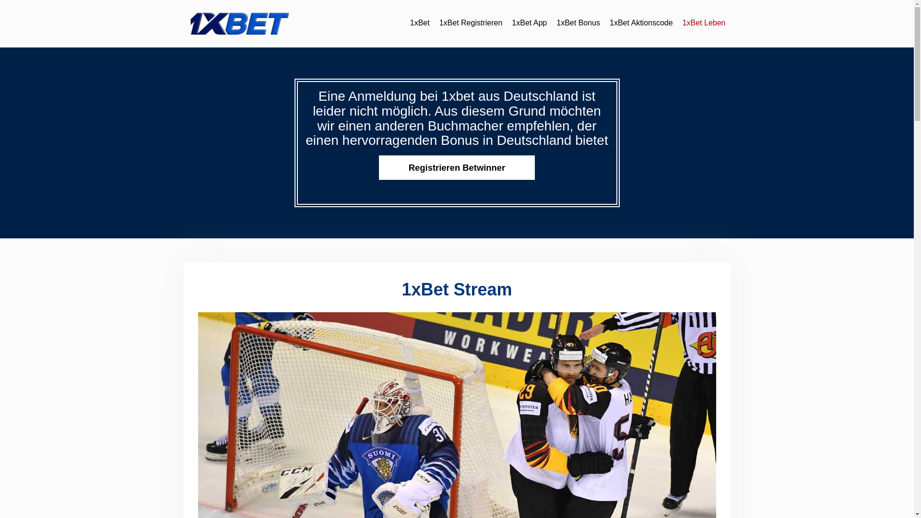  Describe the element at coordinates (641, 23) in the screenshot. I see `1xBet Aktionscode` at that location.